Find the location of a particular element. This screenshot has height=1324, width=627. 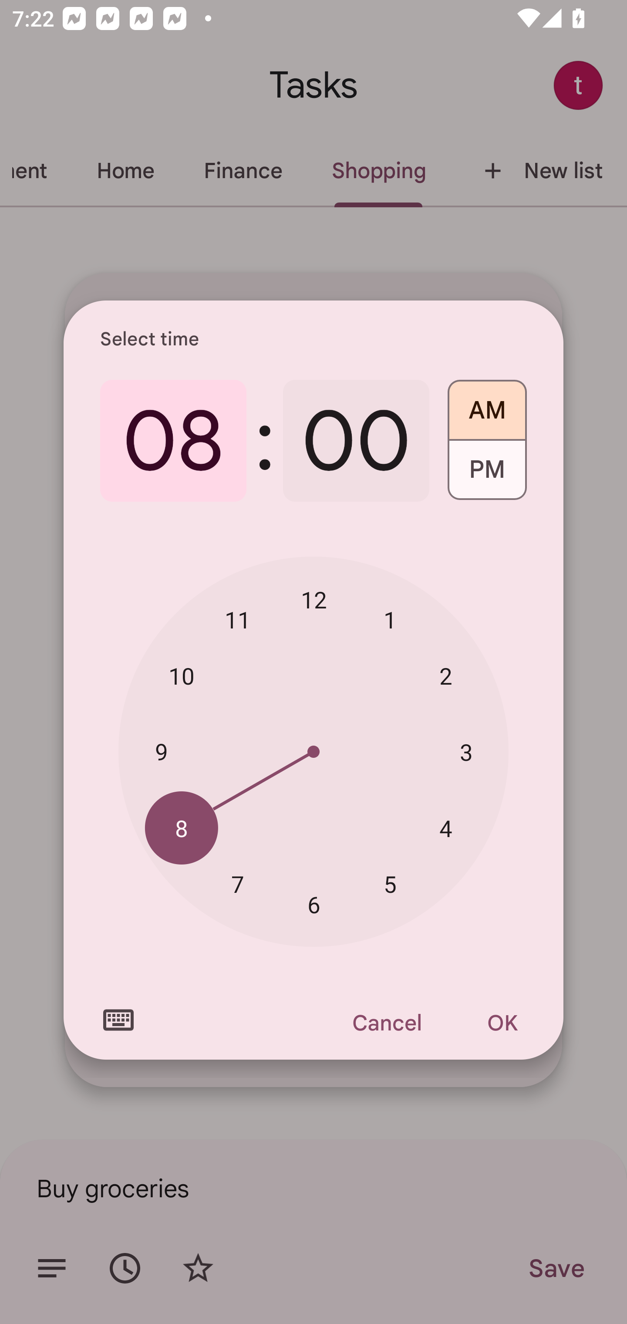

3 3 o'clock is located at coordinates (466, 752).